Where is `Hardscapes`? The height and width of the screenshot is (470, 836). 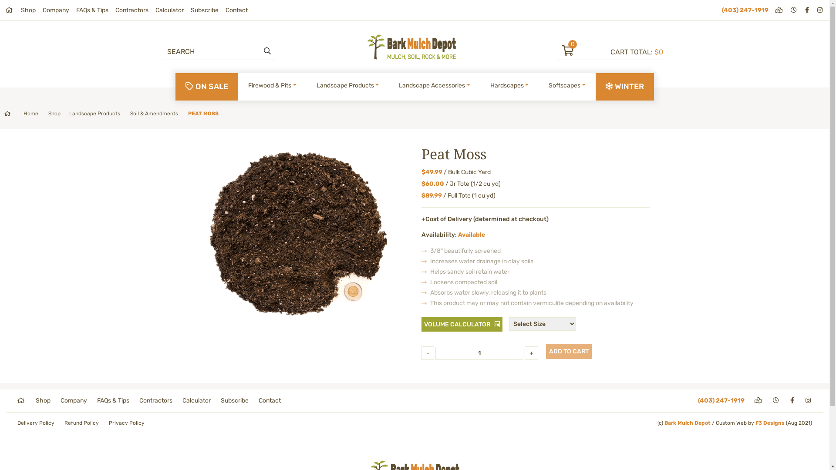 Hardscapes is located at coordinates (509, 85).